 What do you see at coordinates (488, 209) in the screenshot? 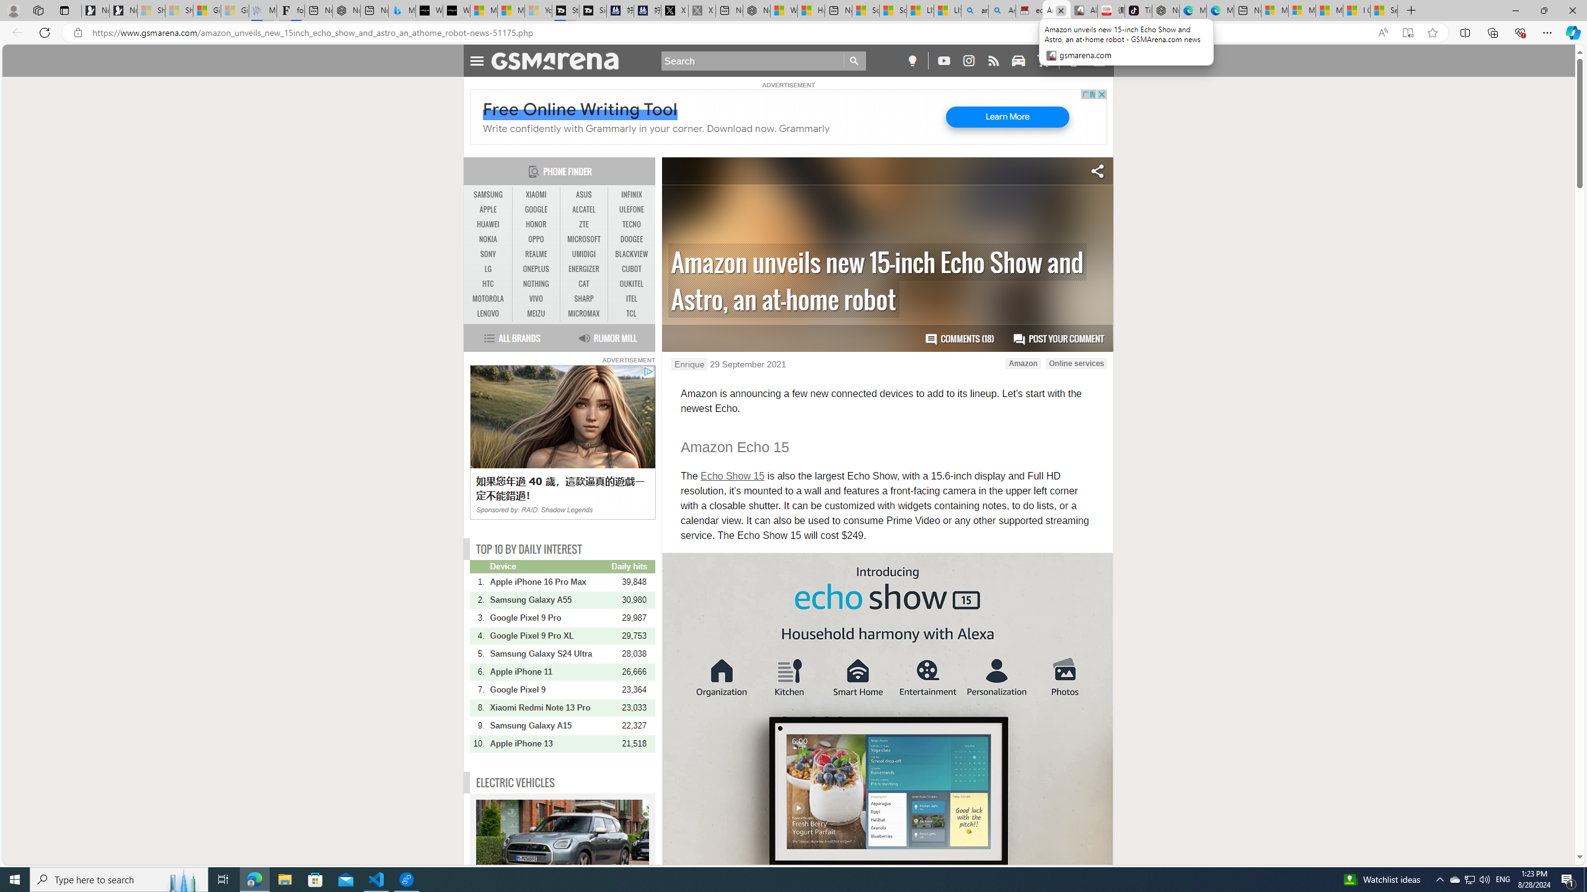
I see `APPLE` at bounding box center [488, 209].